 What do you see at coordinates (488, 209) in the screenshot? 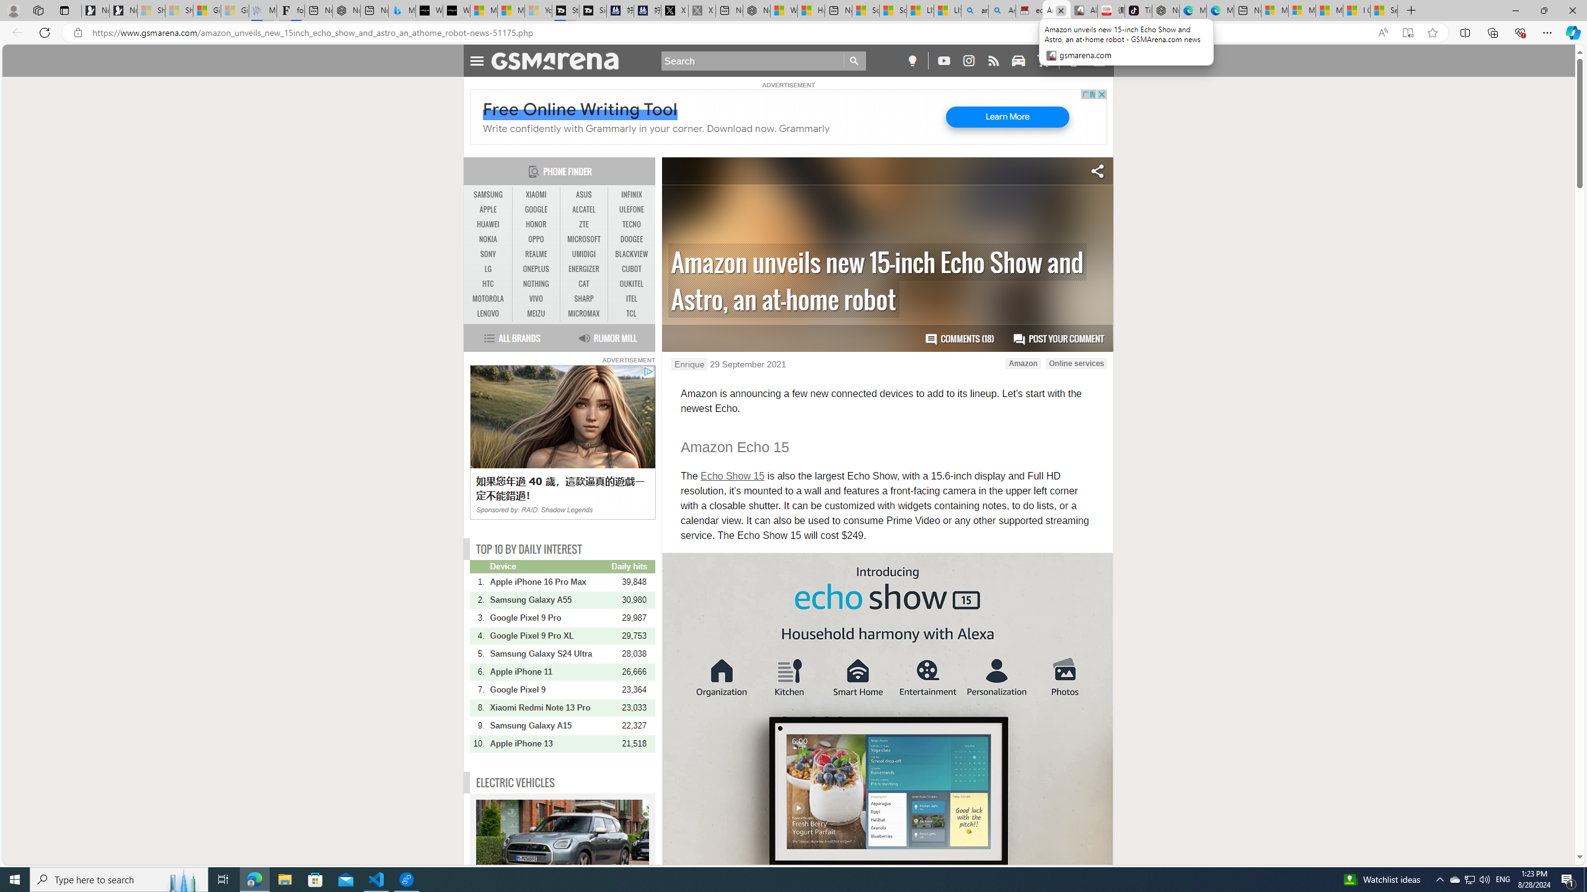
I see `APPLE` at bounding box center [488, 209].